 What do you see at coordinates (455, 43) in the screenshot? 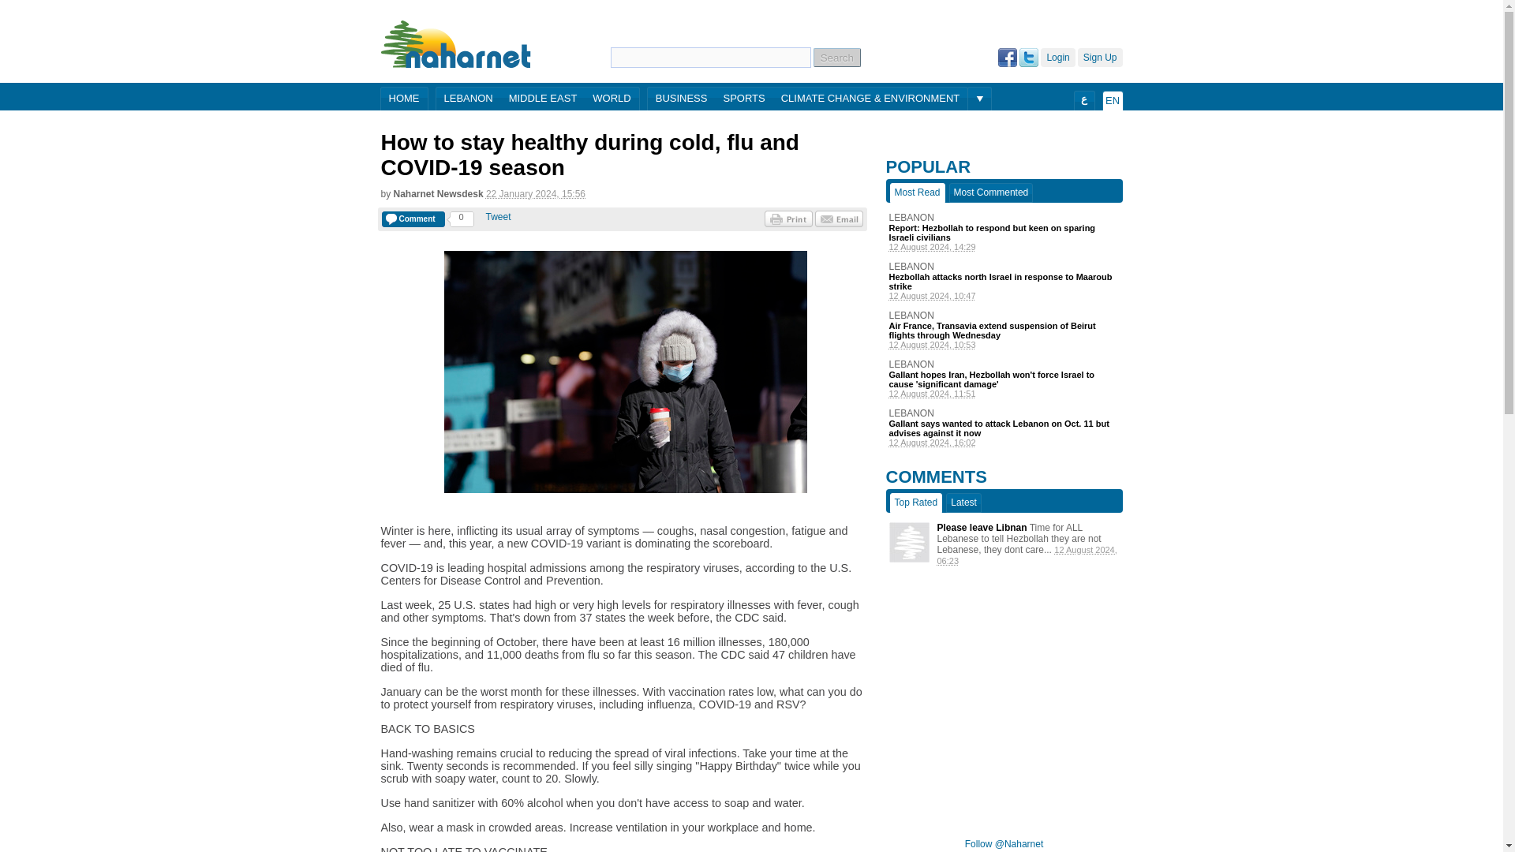
I see `Naharnet` at bounding box center [455, 43].